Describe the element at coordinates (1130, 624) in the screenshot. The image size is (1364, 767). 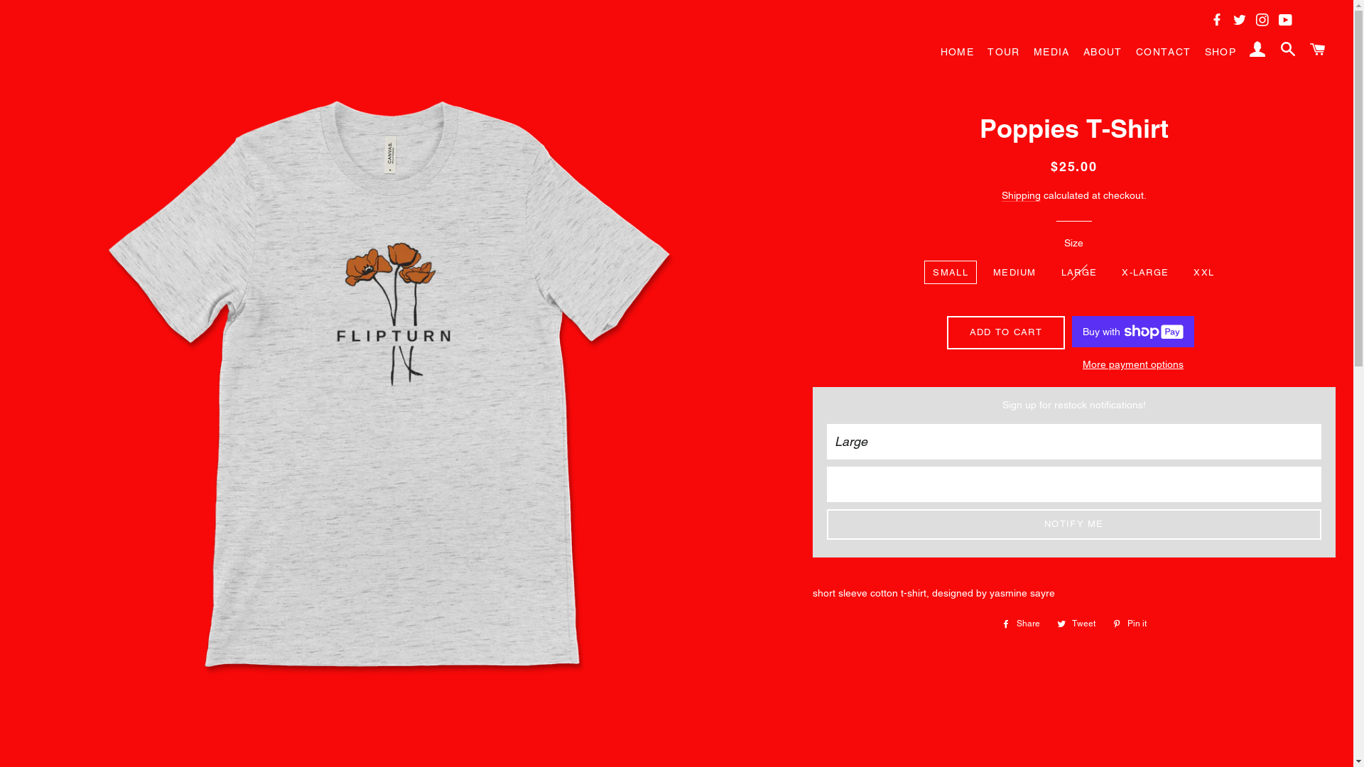
I see `Pin it
Pin on Pinterest` at that location.